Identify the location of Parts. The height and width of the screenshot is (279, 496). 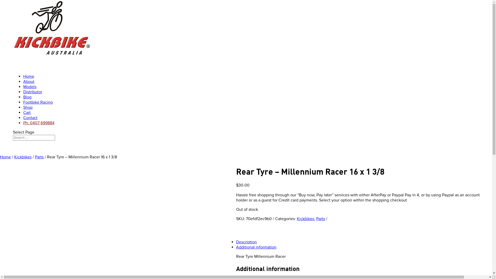
(39, 157).